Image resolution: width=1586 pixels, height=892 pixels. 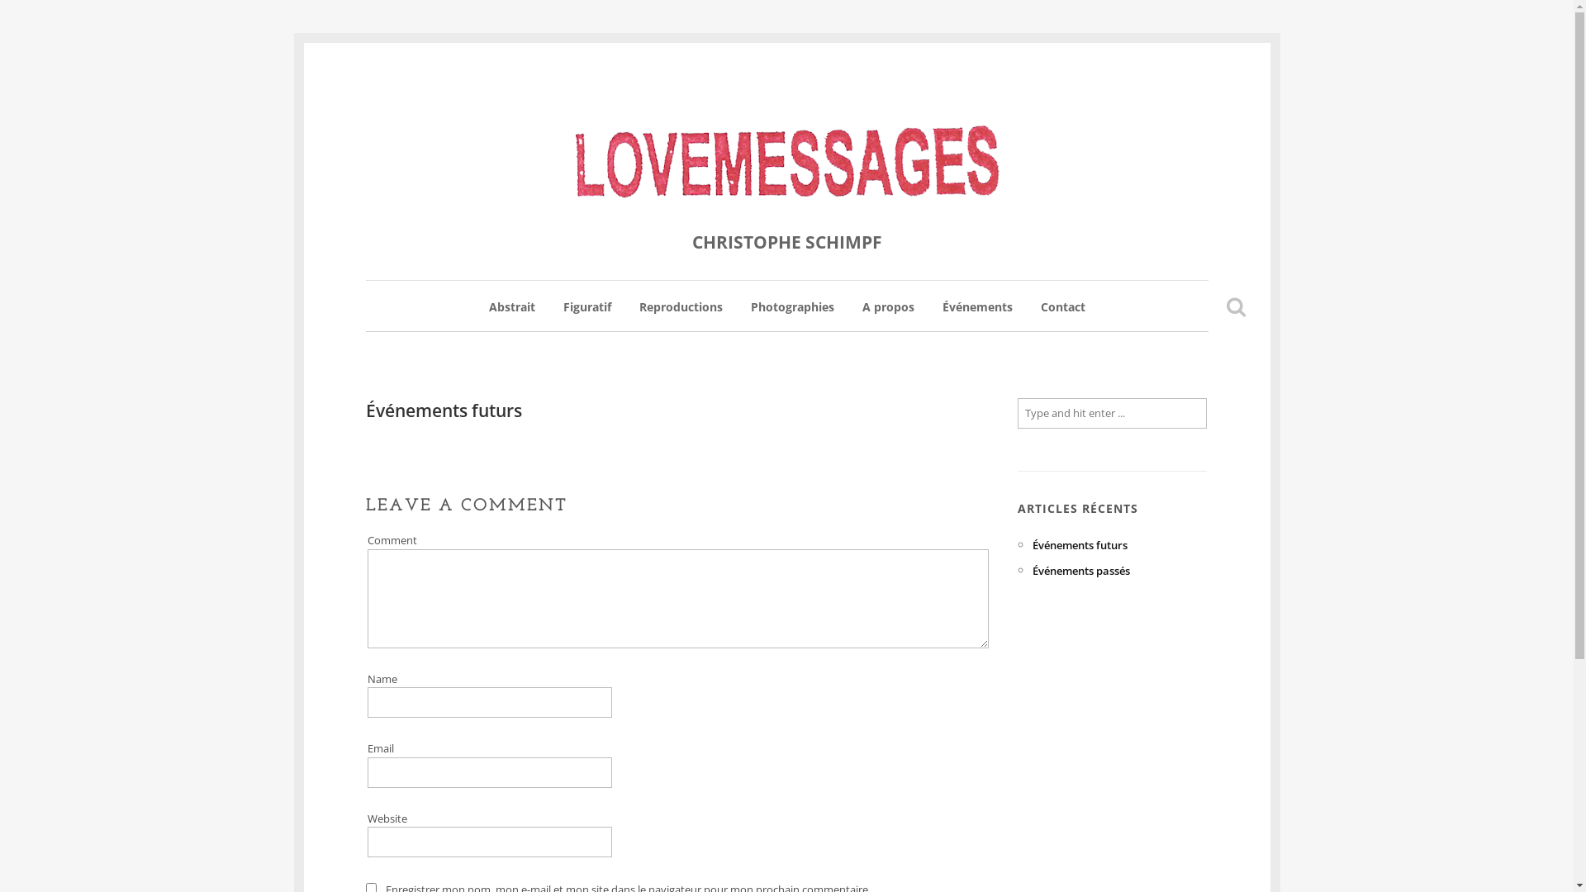 I want to click on Photographies, so click(x=791, y=316).